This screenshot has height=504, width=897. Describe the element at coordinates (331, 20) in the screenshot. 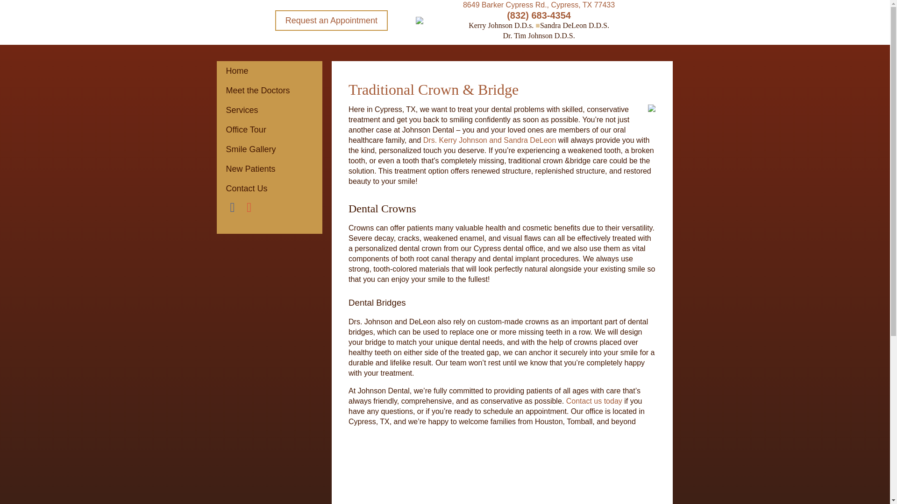

I see `Request an Appointment` at that location.